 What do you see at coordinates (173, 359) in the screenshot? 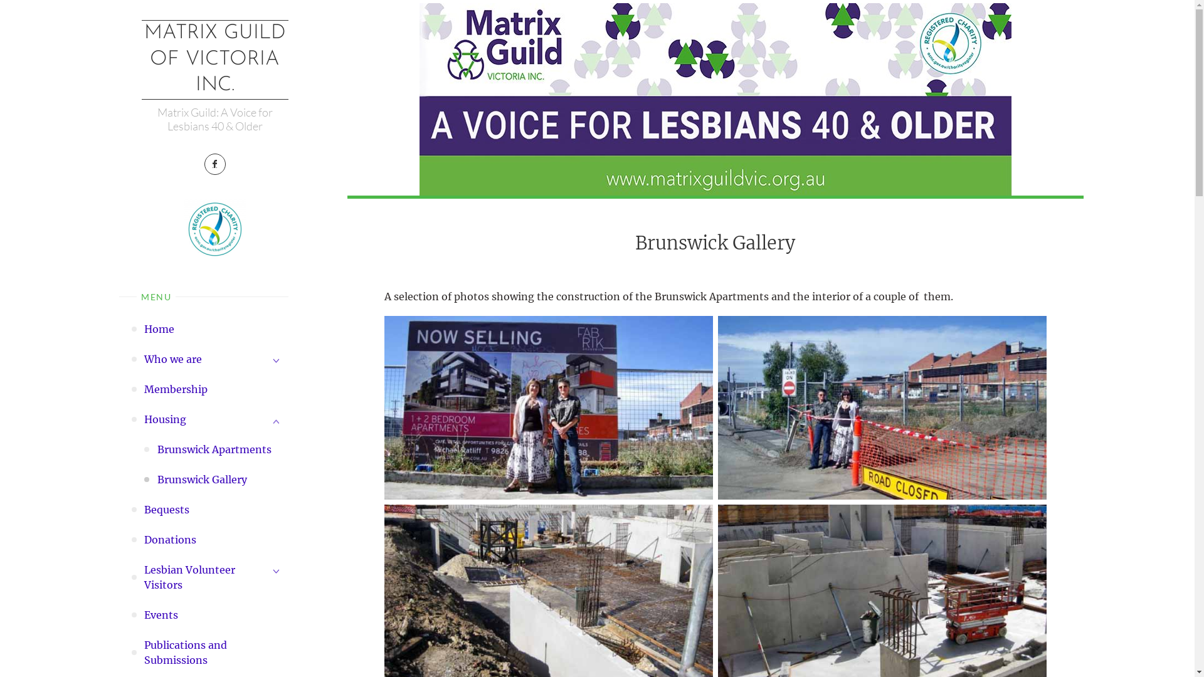
I see `Who we are` at bounding box center [173, 359].